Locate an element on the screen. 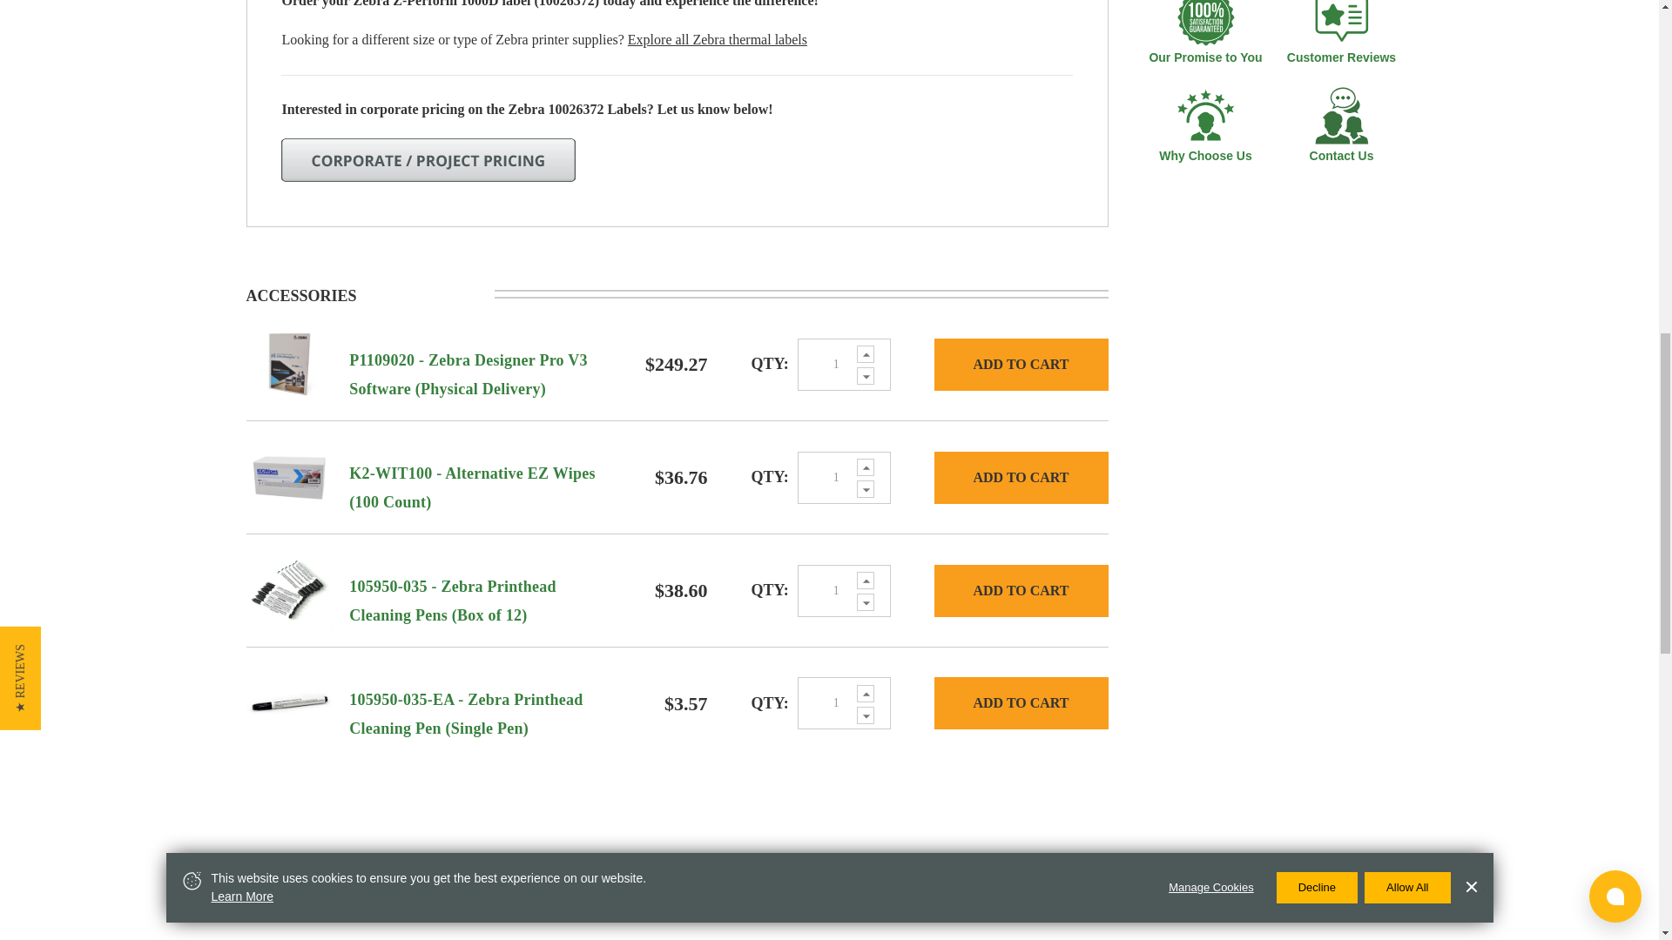  1 is located at coordinates (844, 364).